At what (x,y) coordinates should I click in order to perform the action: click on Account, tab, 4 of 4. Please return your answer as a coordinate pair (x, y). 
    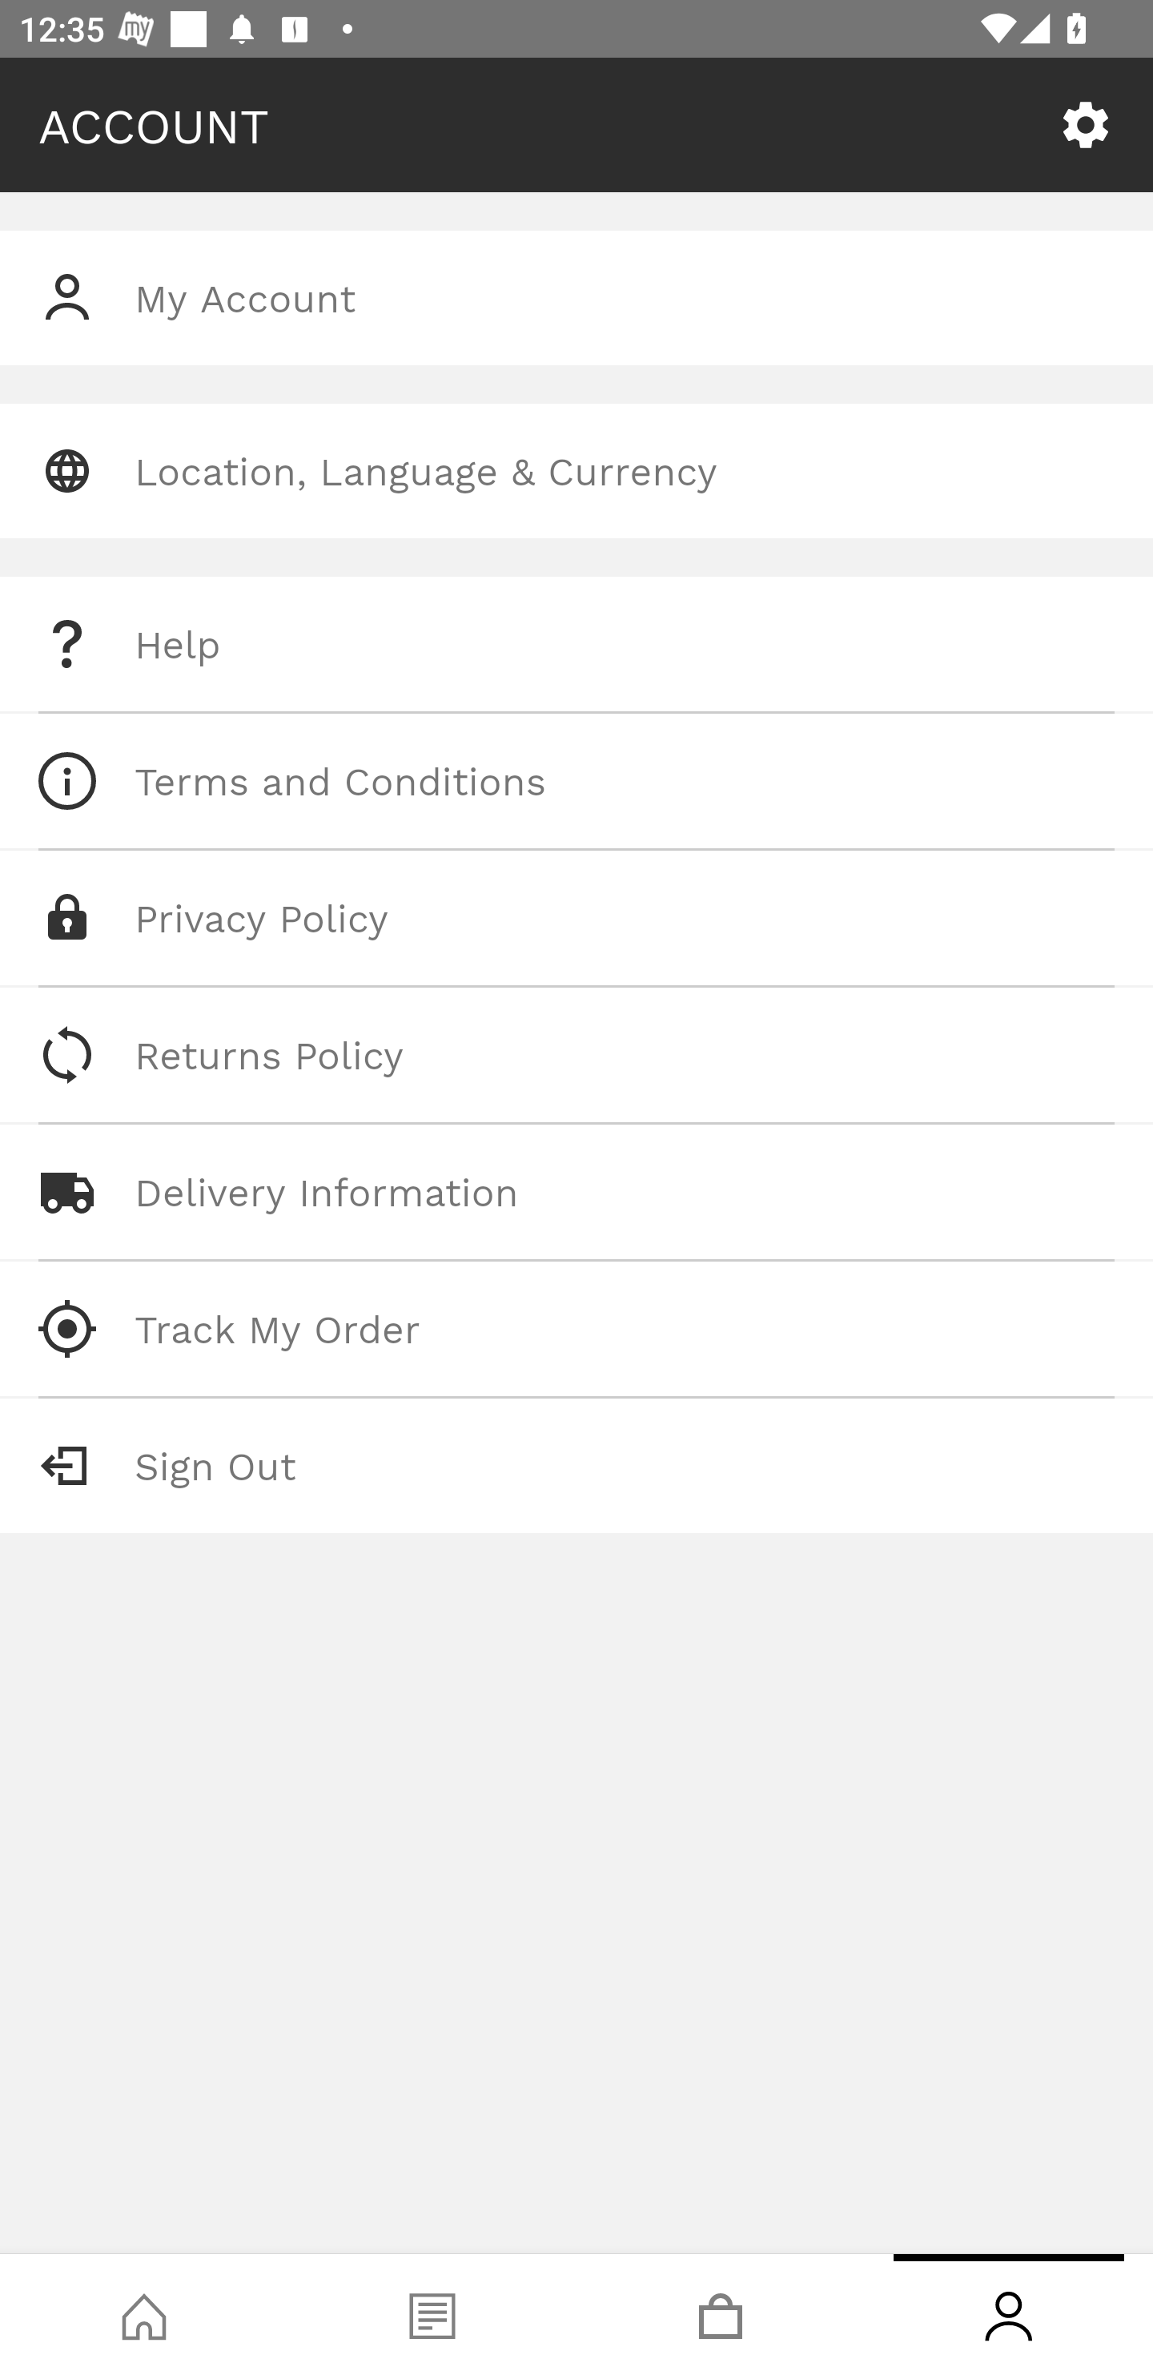
    Looking at the image, I should click on (1009, 2313).